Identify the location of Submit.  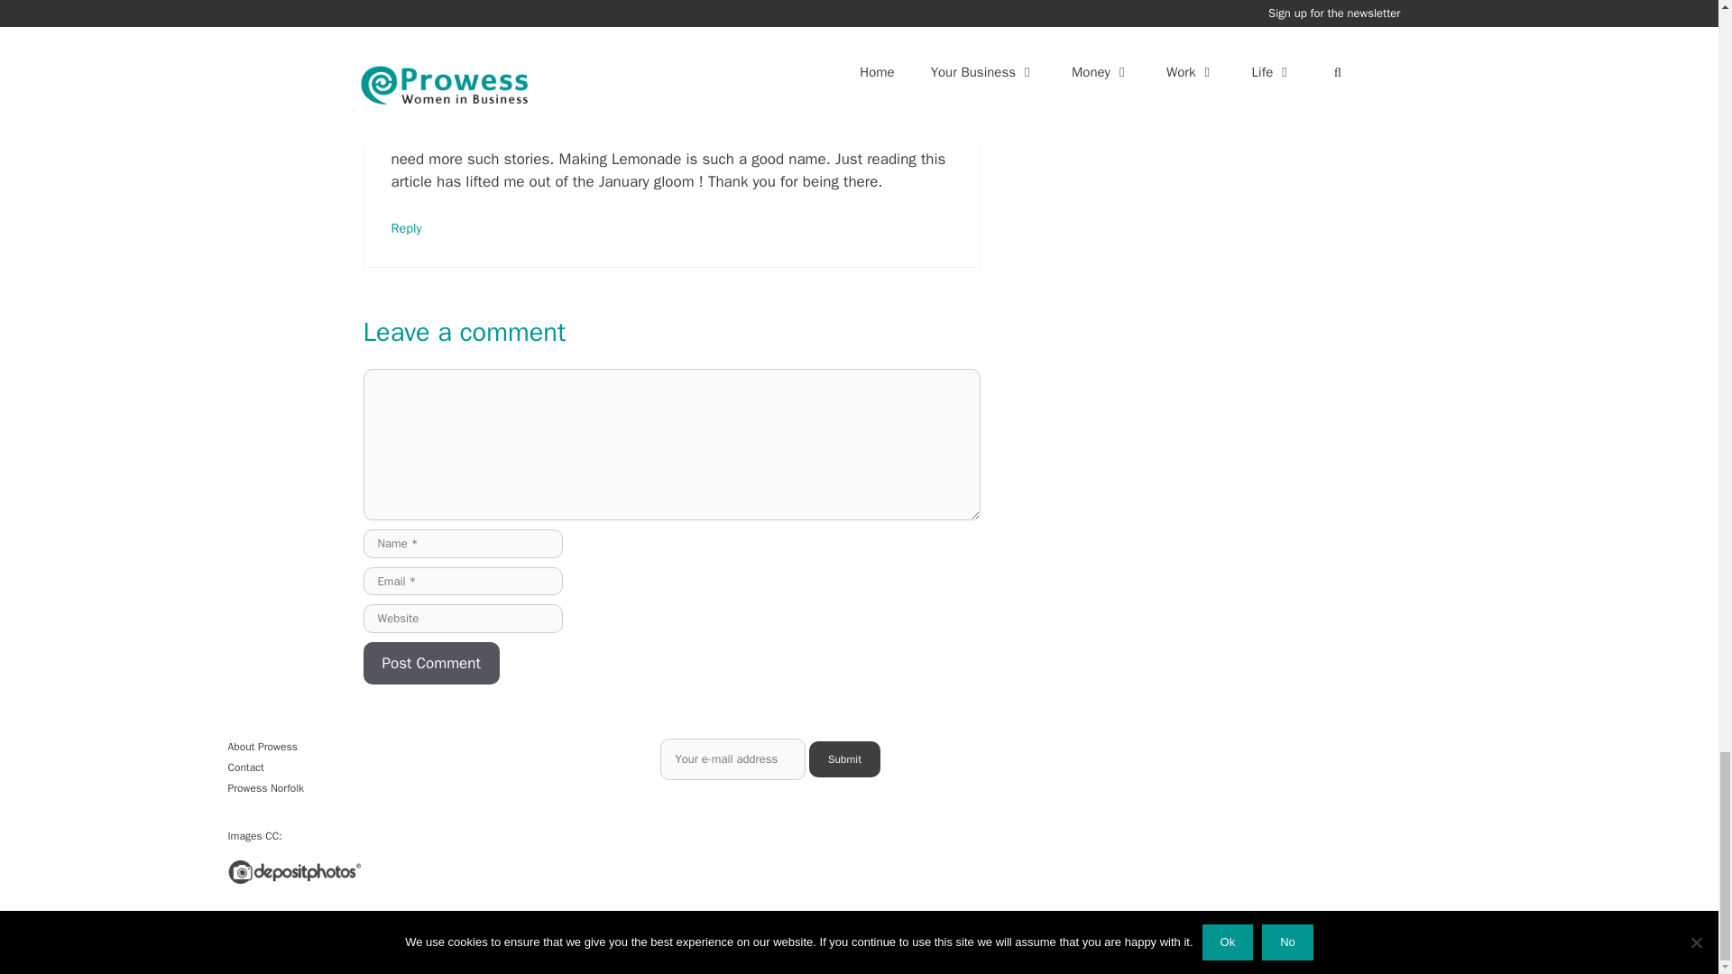
(844, 758).